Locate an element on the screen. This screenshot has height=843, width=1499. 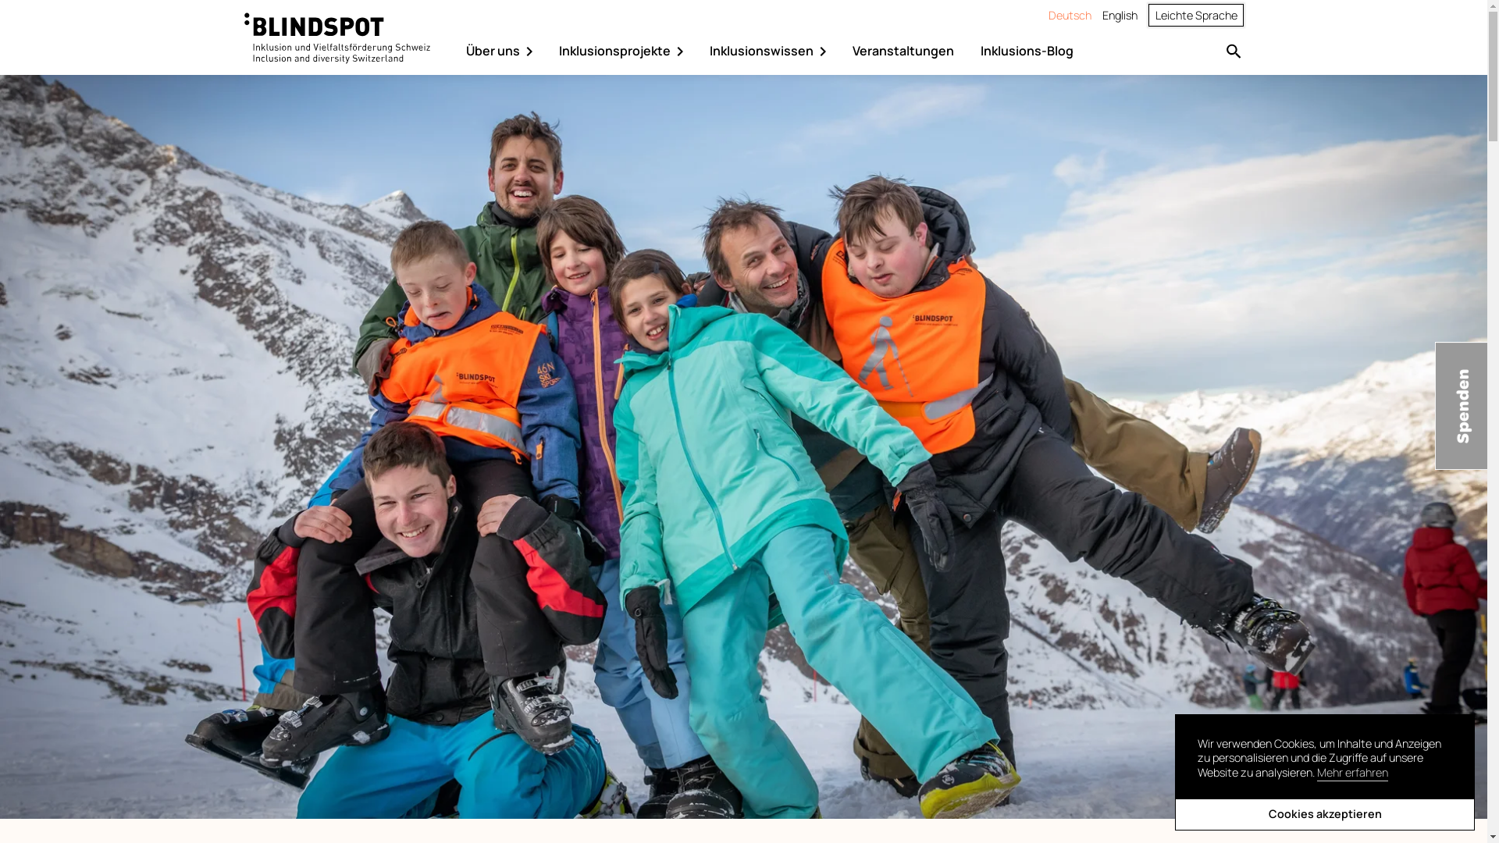
Cookies akzeptieren is located at coordinates (1325, 815).